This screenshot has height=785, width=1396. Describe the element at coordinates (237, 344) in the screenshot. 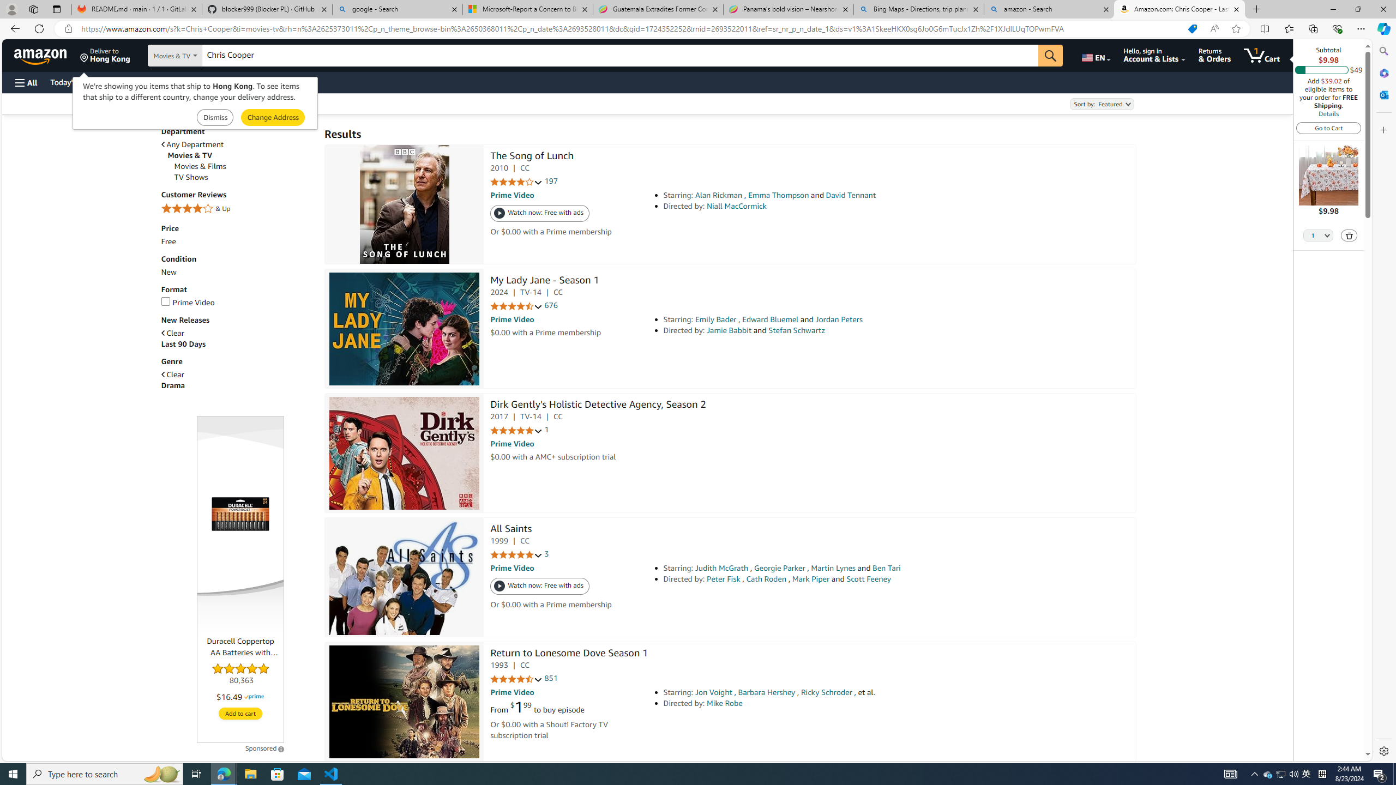

I see `Last 90 Days` at that location.